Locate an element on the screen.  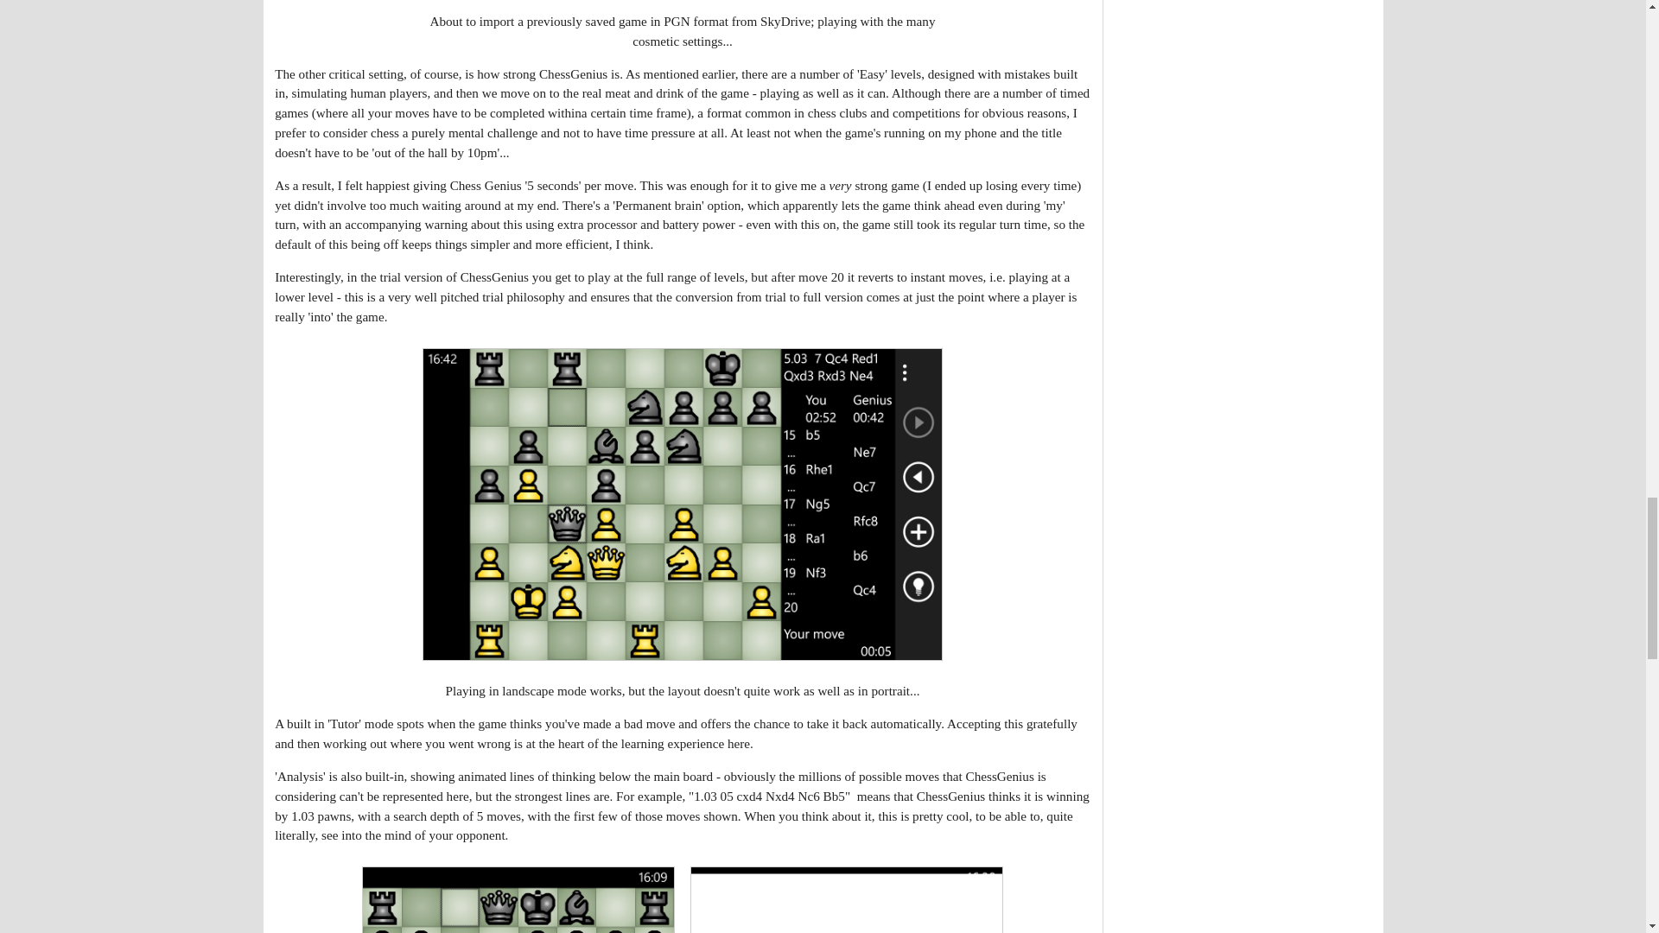
Screenshot, ChessGenius is located at coordinates (518, 900).